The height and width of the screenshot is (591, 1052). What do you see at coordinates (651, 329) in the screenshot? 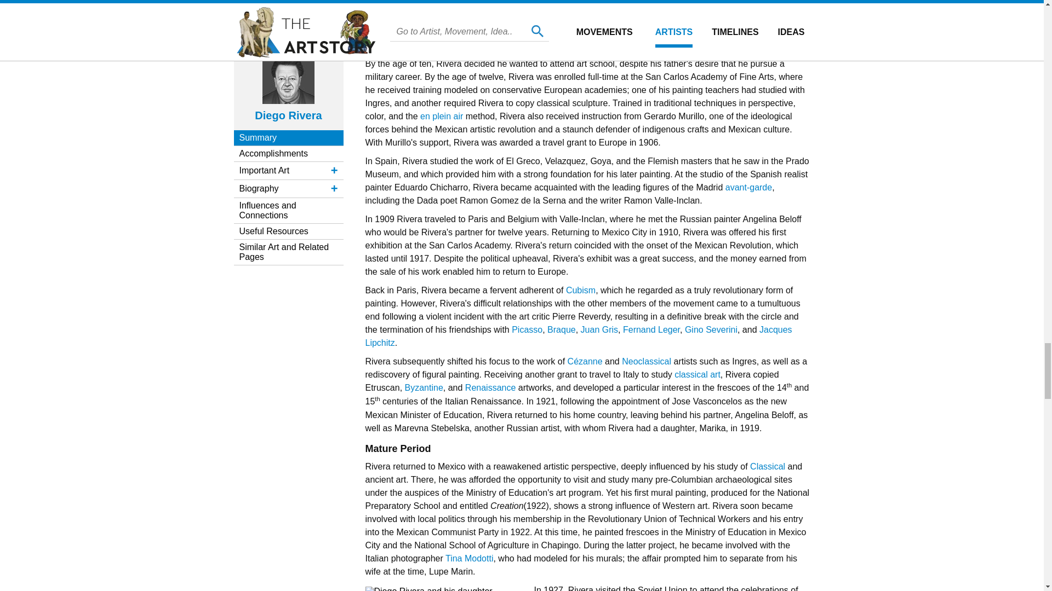
I see `Fernand Leger` at bounding box center [651, 329].